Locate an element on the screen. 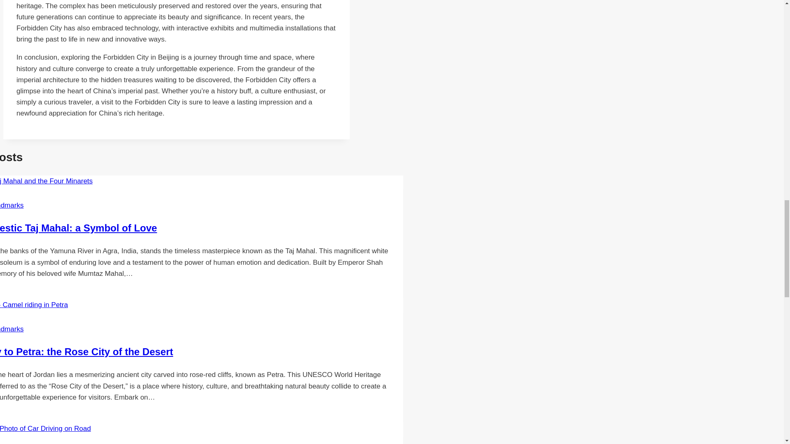 The width and height of the screenshot is (790, 444). Cultural Landmarks is located at coordinates (12, 205).